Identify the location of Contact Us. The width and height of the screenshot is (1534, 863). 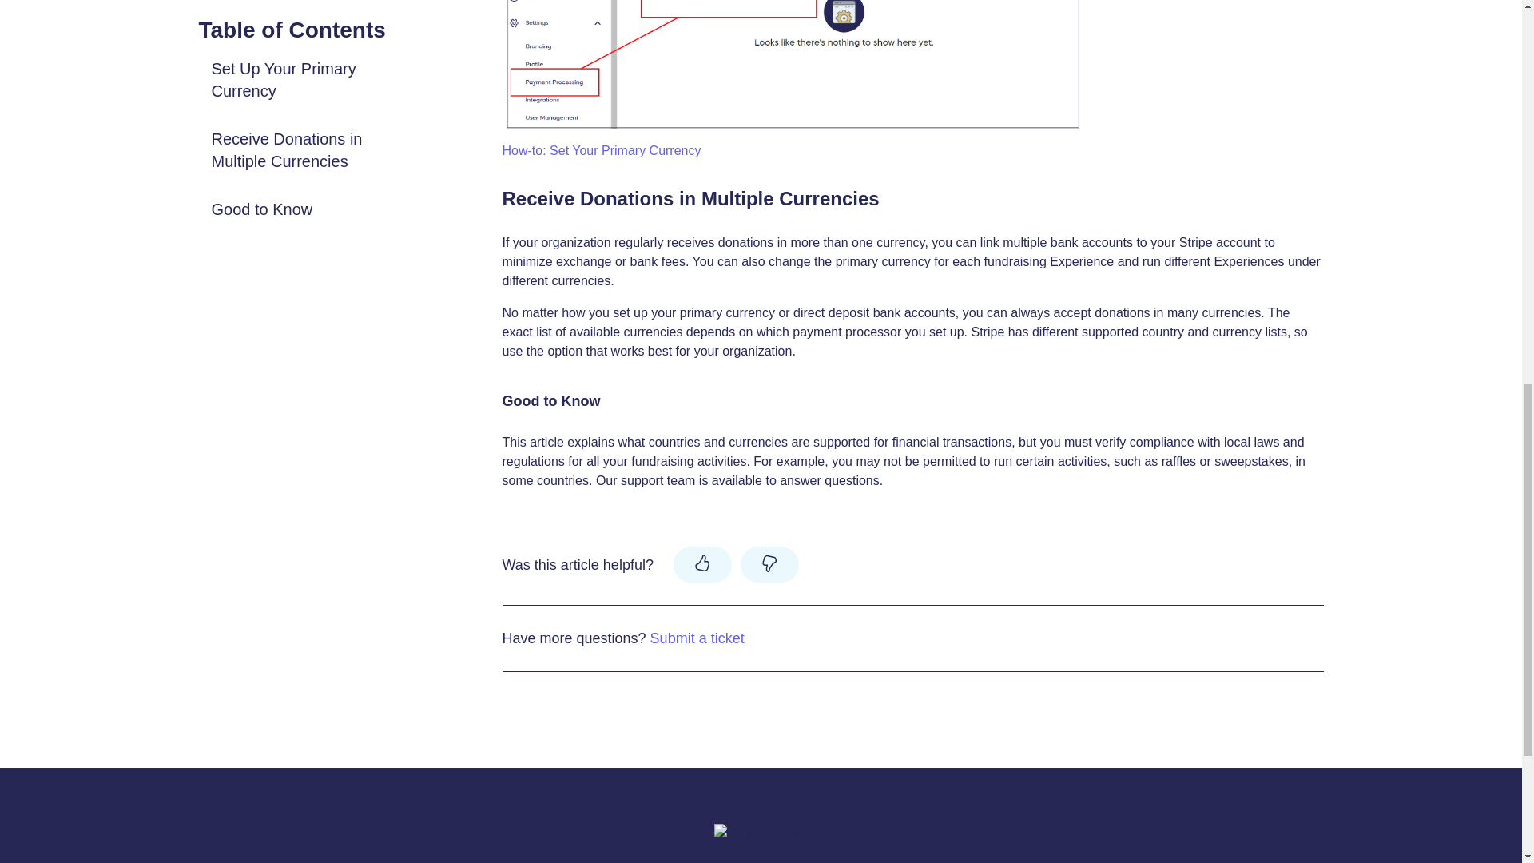
(850, 861).